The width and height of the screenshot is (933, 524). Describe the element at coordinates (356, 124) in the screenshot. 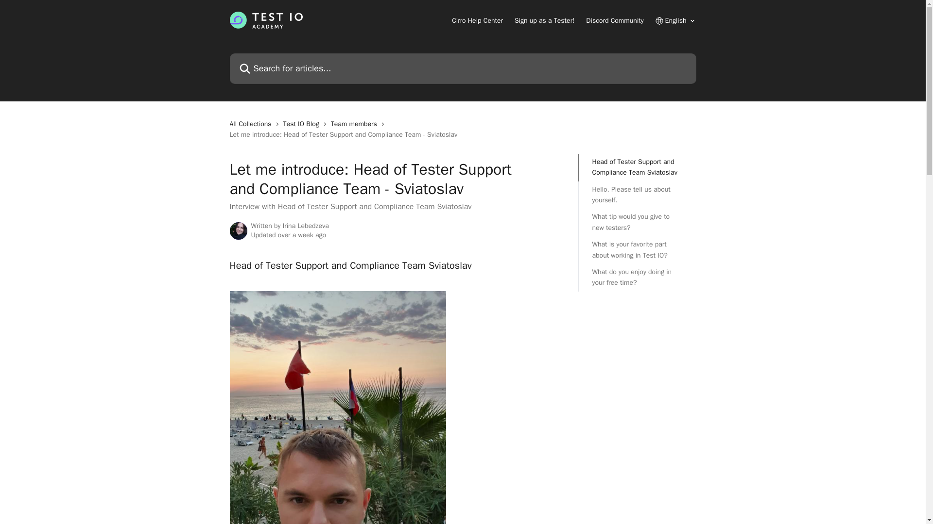

I see `Team members` at that location.